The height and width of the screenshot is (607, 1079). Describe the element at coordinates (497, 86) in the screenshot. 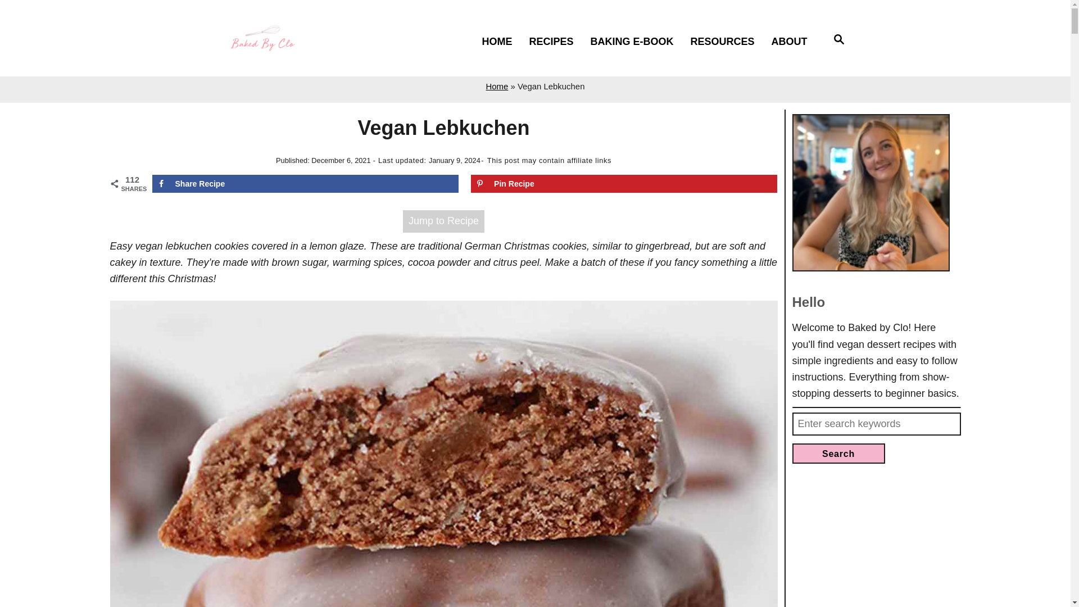

I see `Home` at that location.